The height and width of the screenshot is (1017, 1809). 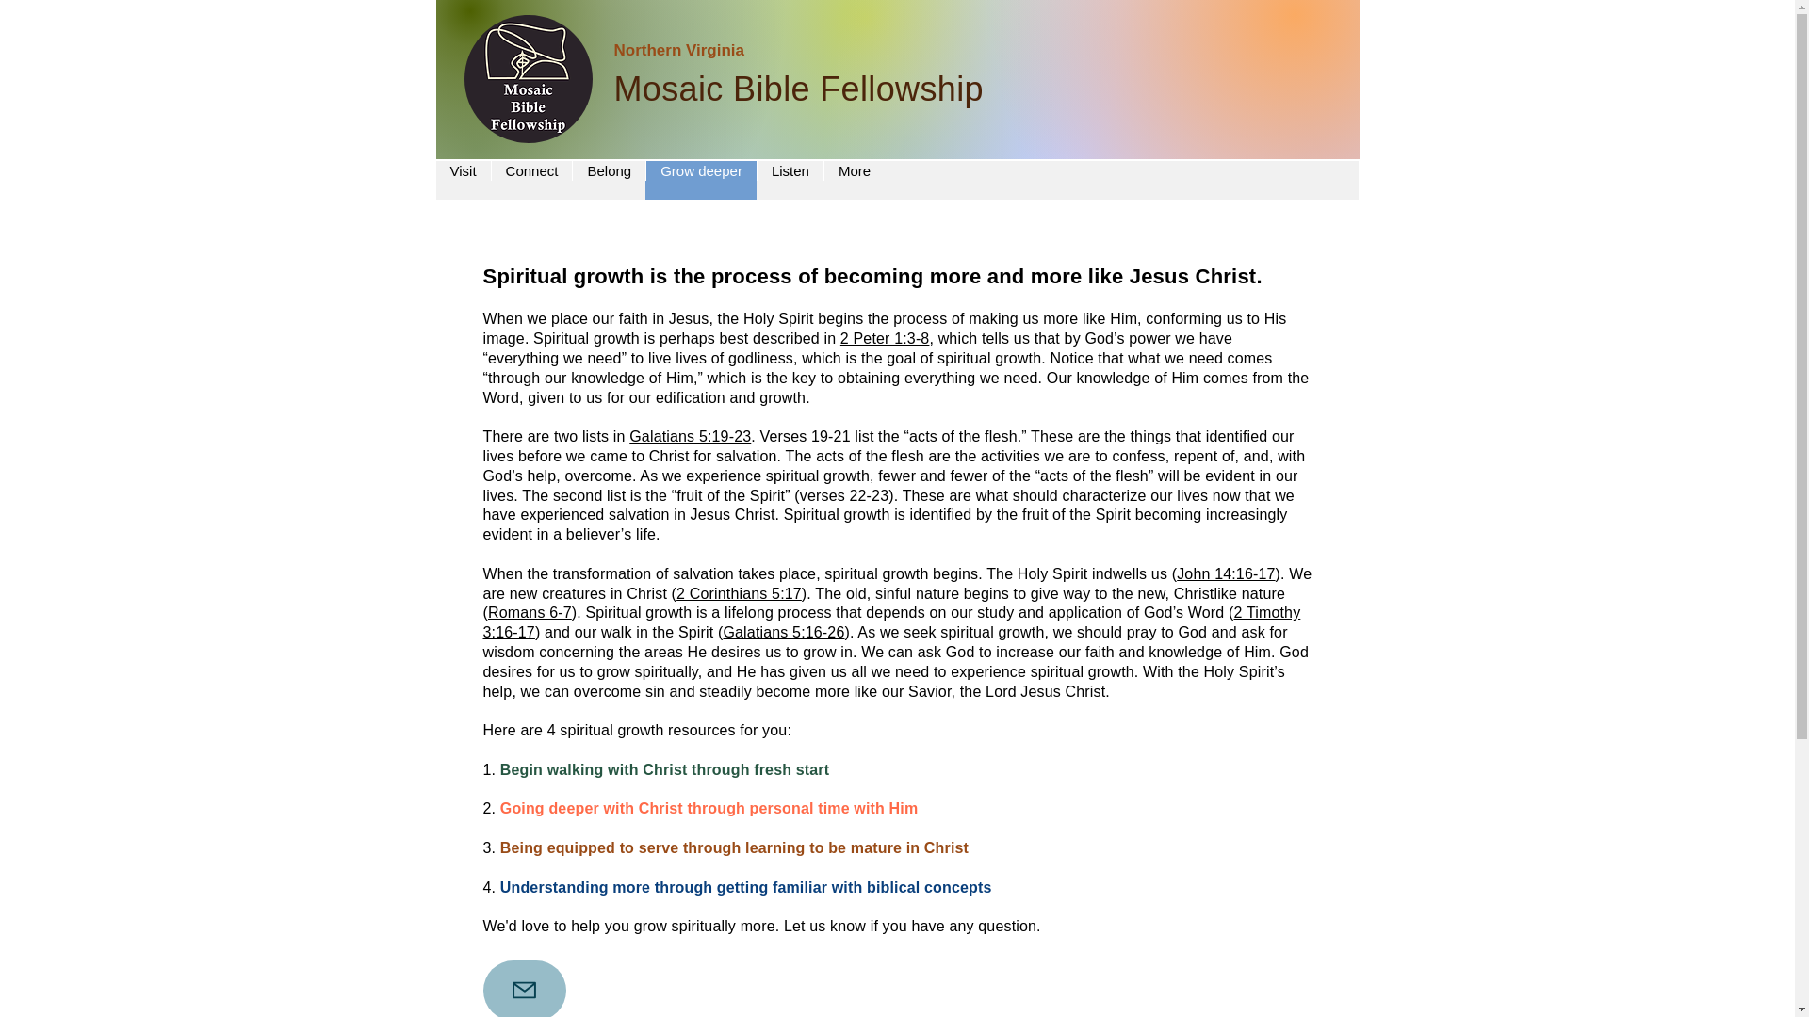 What do you see at coordinates (690, 435) in the screenshot?
I see `Galatians 5:19-23` at bounding box center [690, 435].